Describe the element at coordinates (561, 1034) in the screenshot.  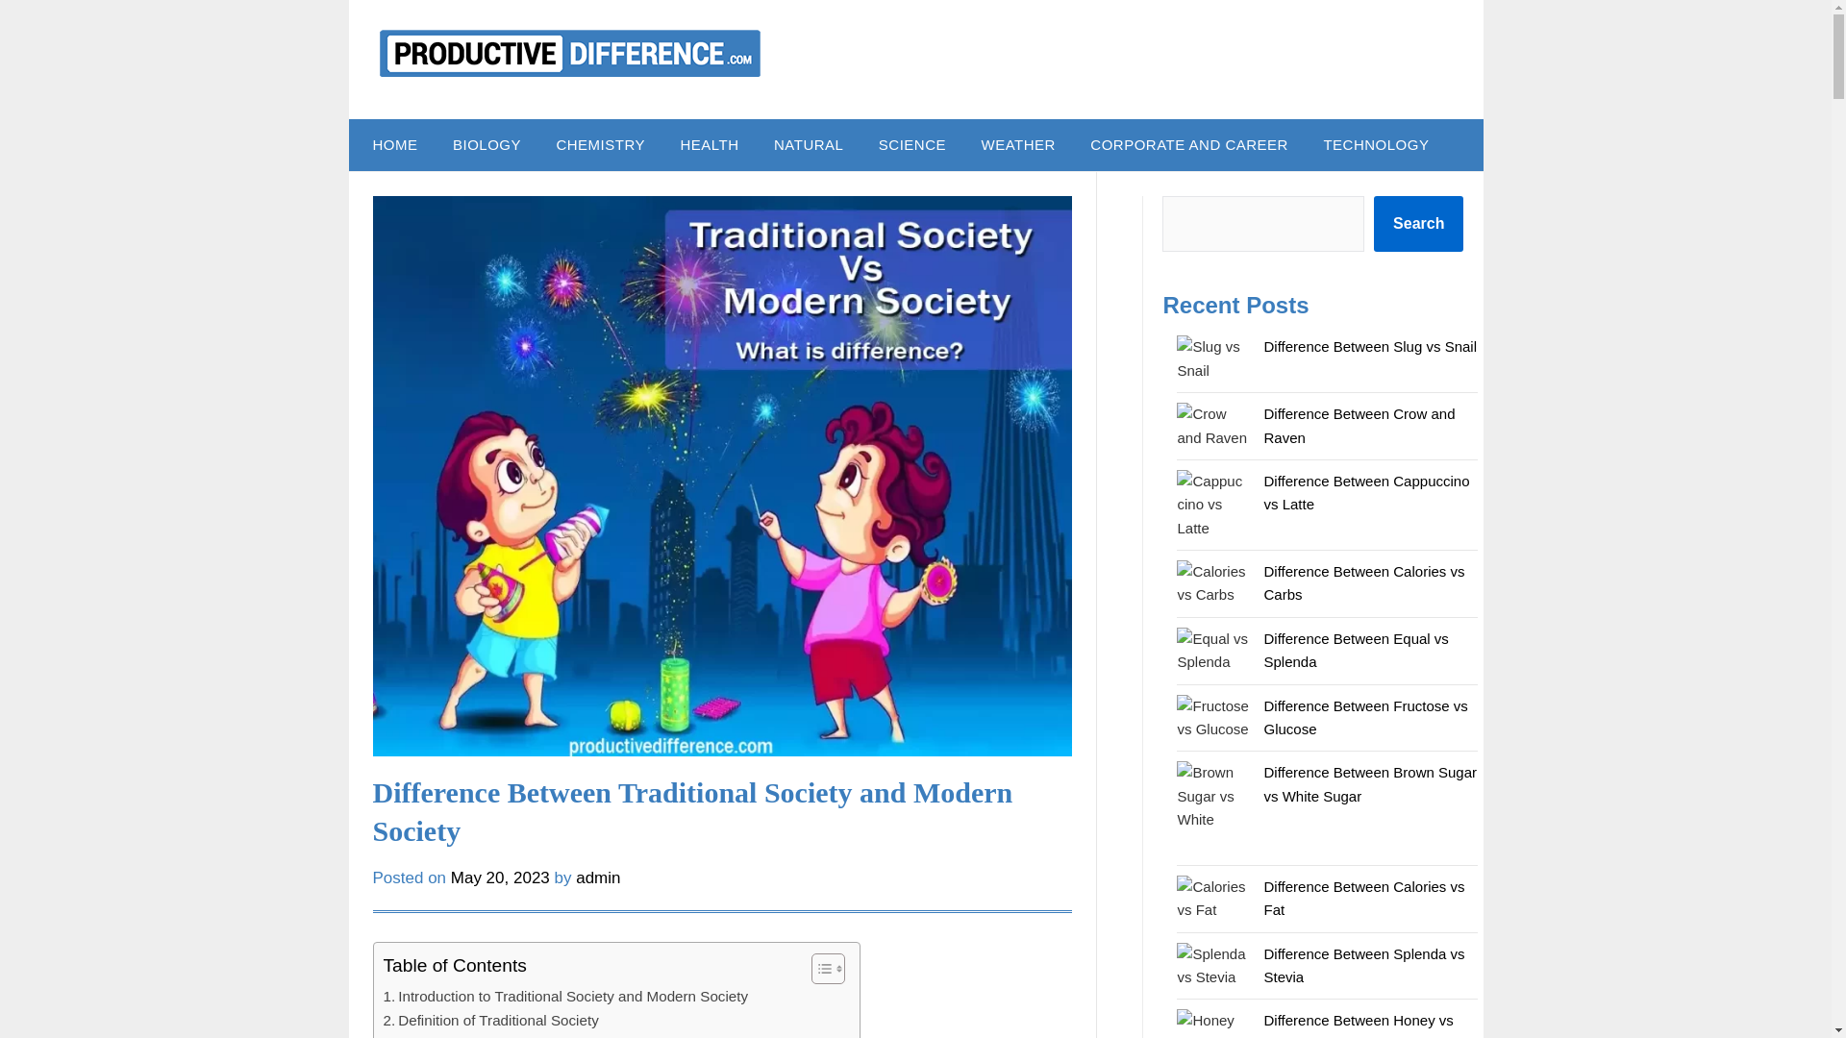
I see `The Dawn of Traditional Society: Ancient Civilizations` at that location.